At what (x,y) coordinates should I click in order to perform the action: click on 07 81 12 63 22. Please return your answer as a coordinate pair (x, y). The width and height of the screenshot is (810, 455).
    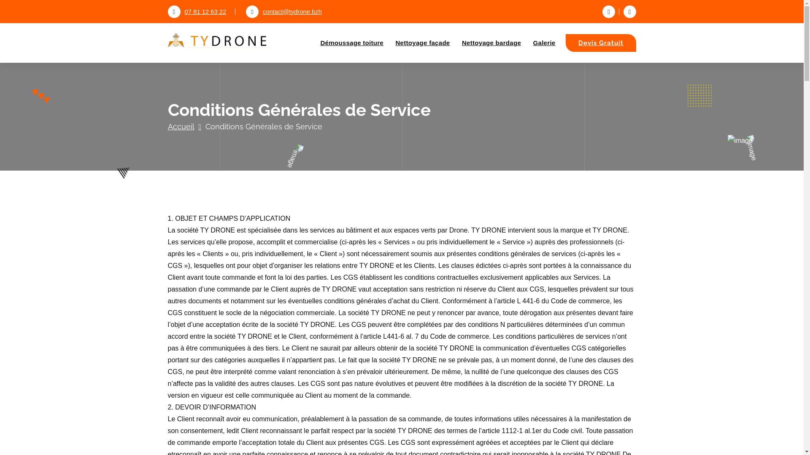
    Looking at the image, I should click on (197, 12).